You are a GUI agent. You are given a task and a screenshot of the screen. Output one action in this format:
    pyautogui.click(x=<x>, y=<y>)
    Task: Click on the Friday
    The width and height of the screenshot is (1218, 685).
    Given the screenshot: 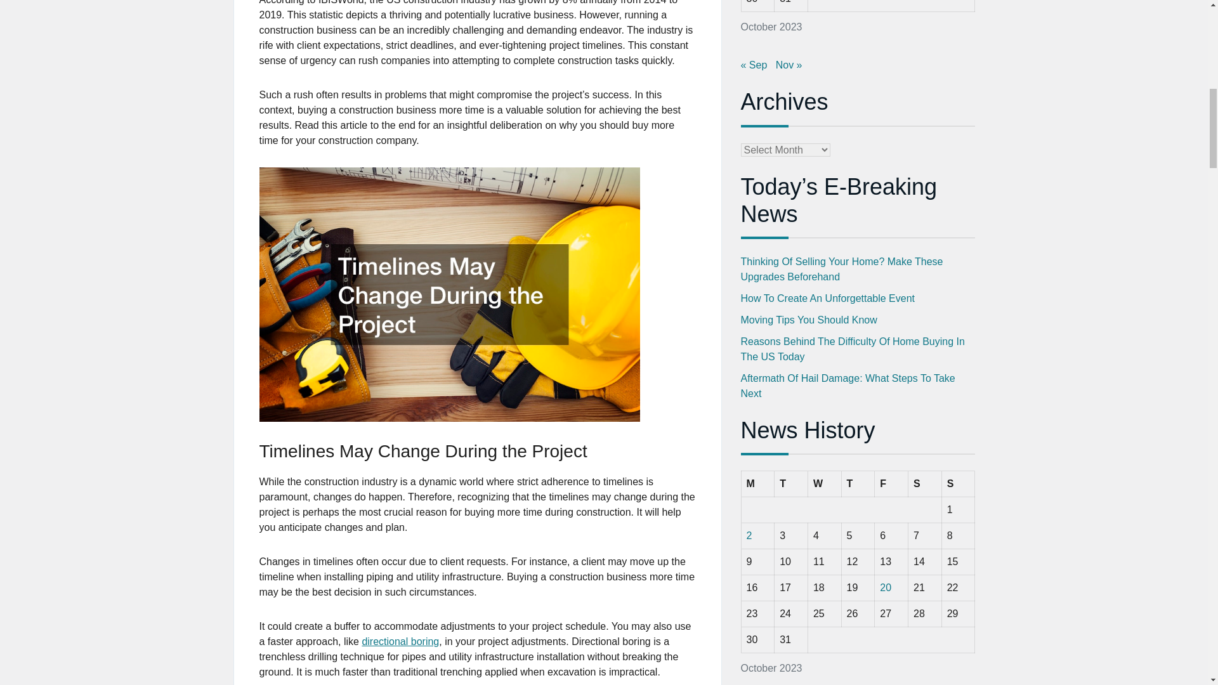 What is the action you would take?
    pyautogui.click(x=891, y=485)
    